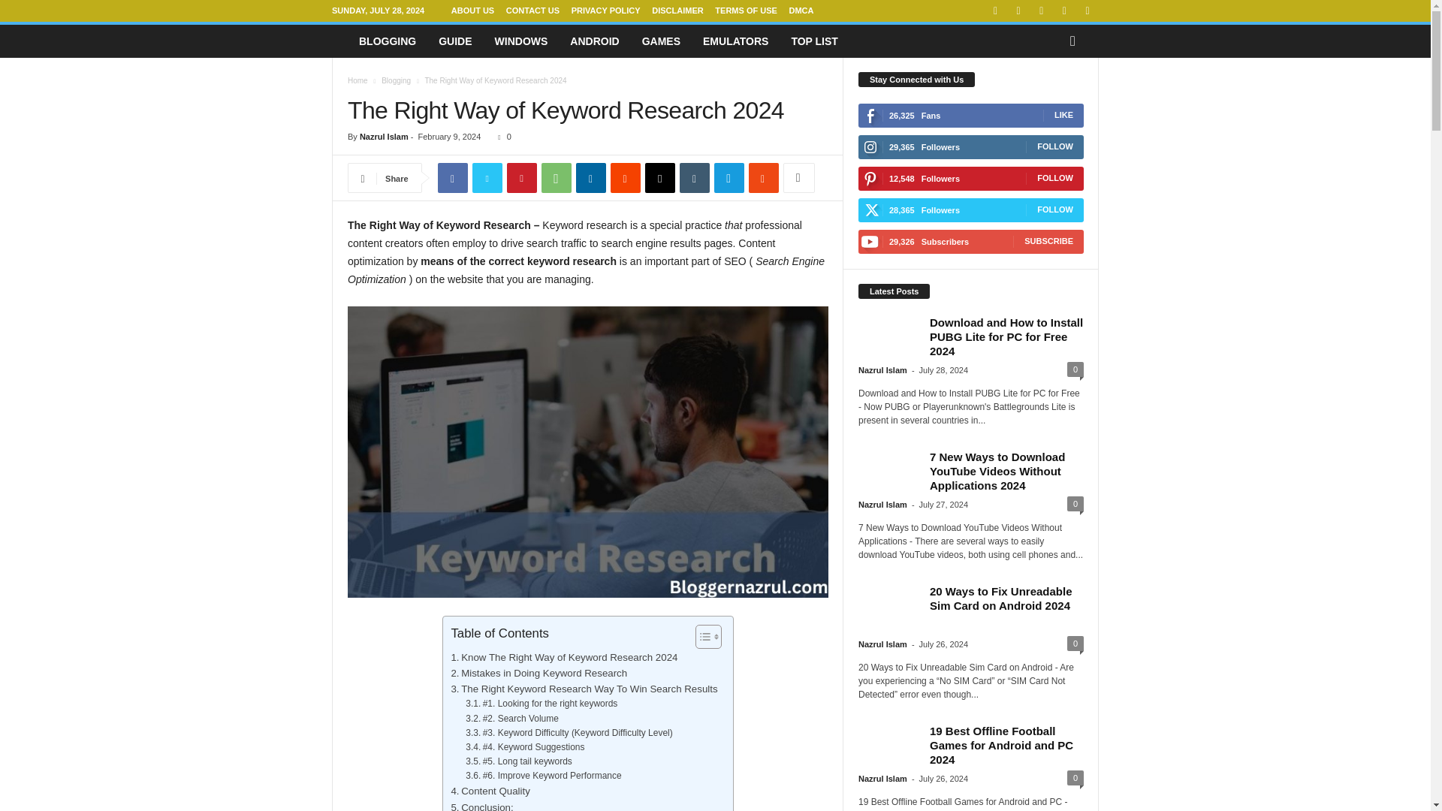 Image resolution: width=1442 pixels, height=811 pixels. I want to click on TERMS OF USE, so click(746, 11).